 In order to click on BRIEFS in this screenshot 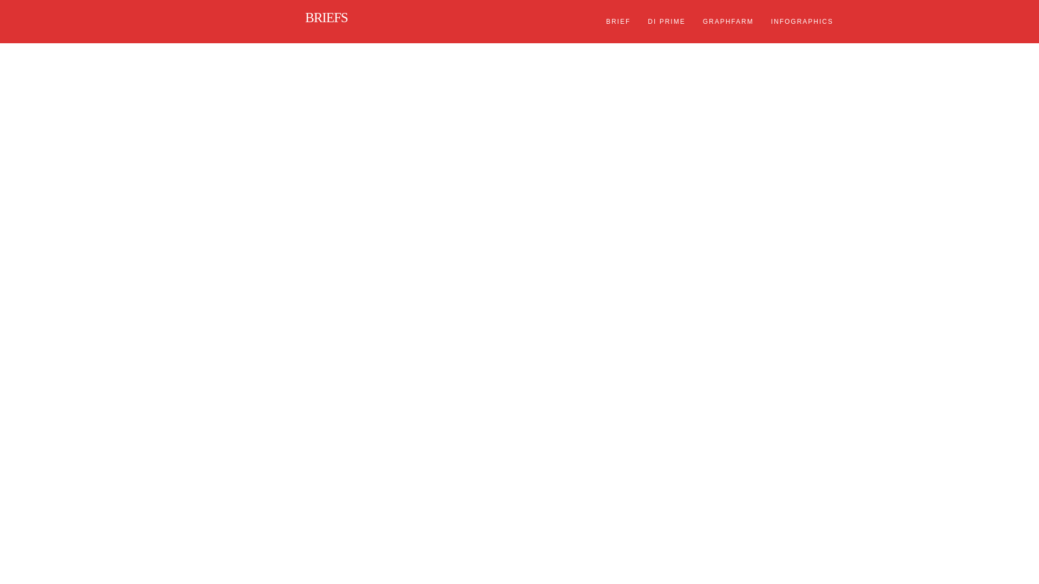, I will do `click(273, 22)`.